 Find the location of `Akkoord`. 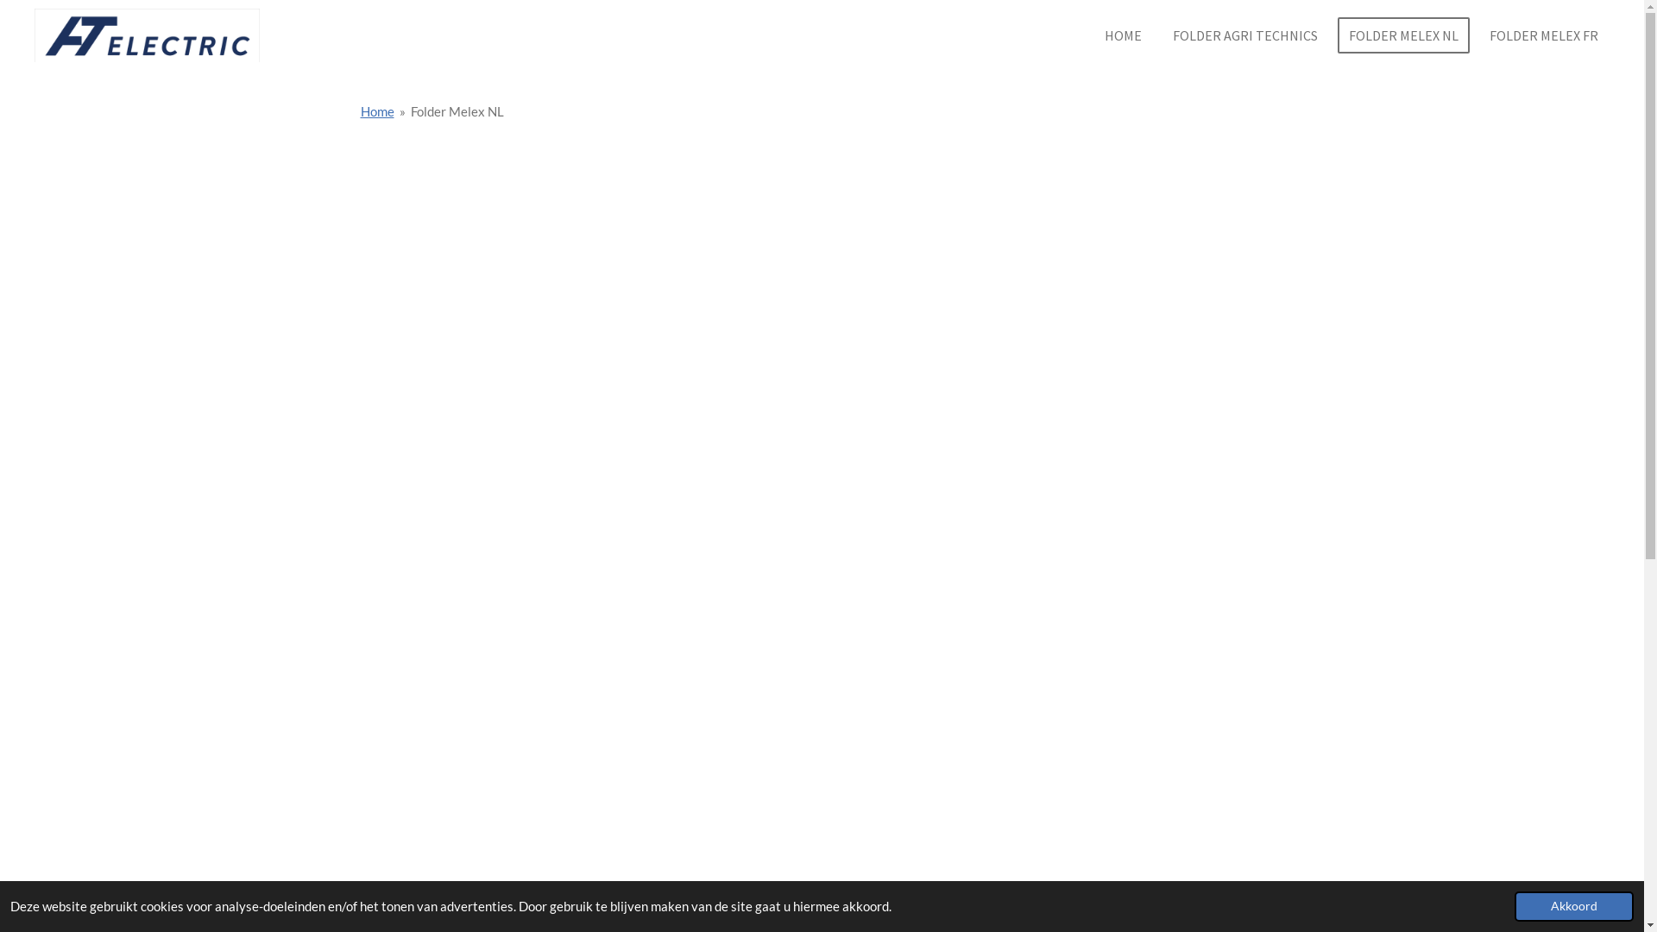

Akkoord is located at coordinates (1574, 906).